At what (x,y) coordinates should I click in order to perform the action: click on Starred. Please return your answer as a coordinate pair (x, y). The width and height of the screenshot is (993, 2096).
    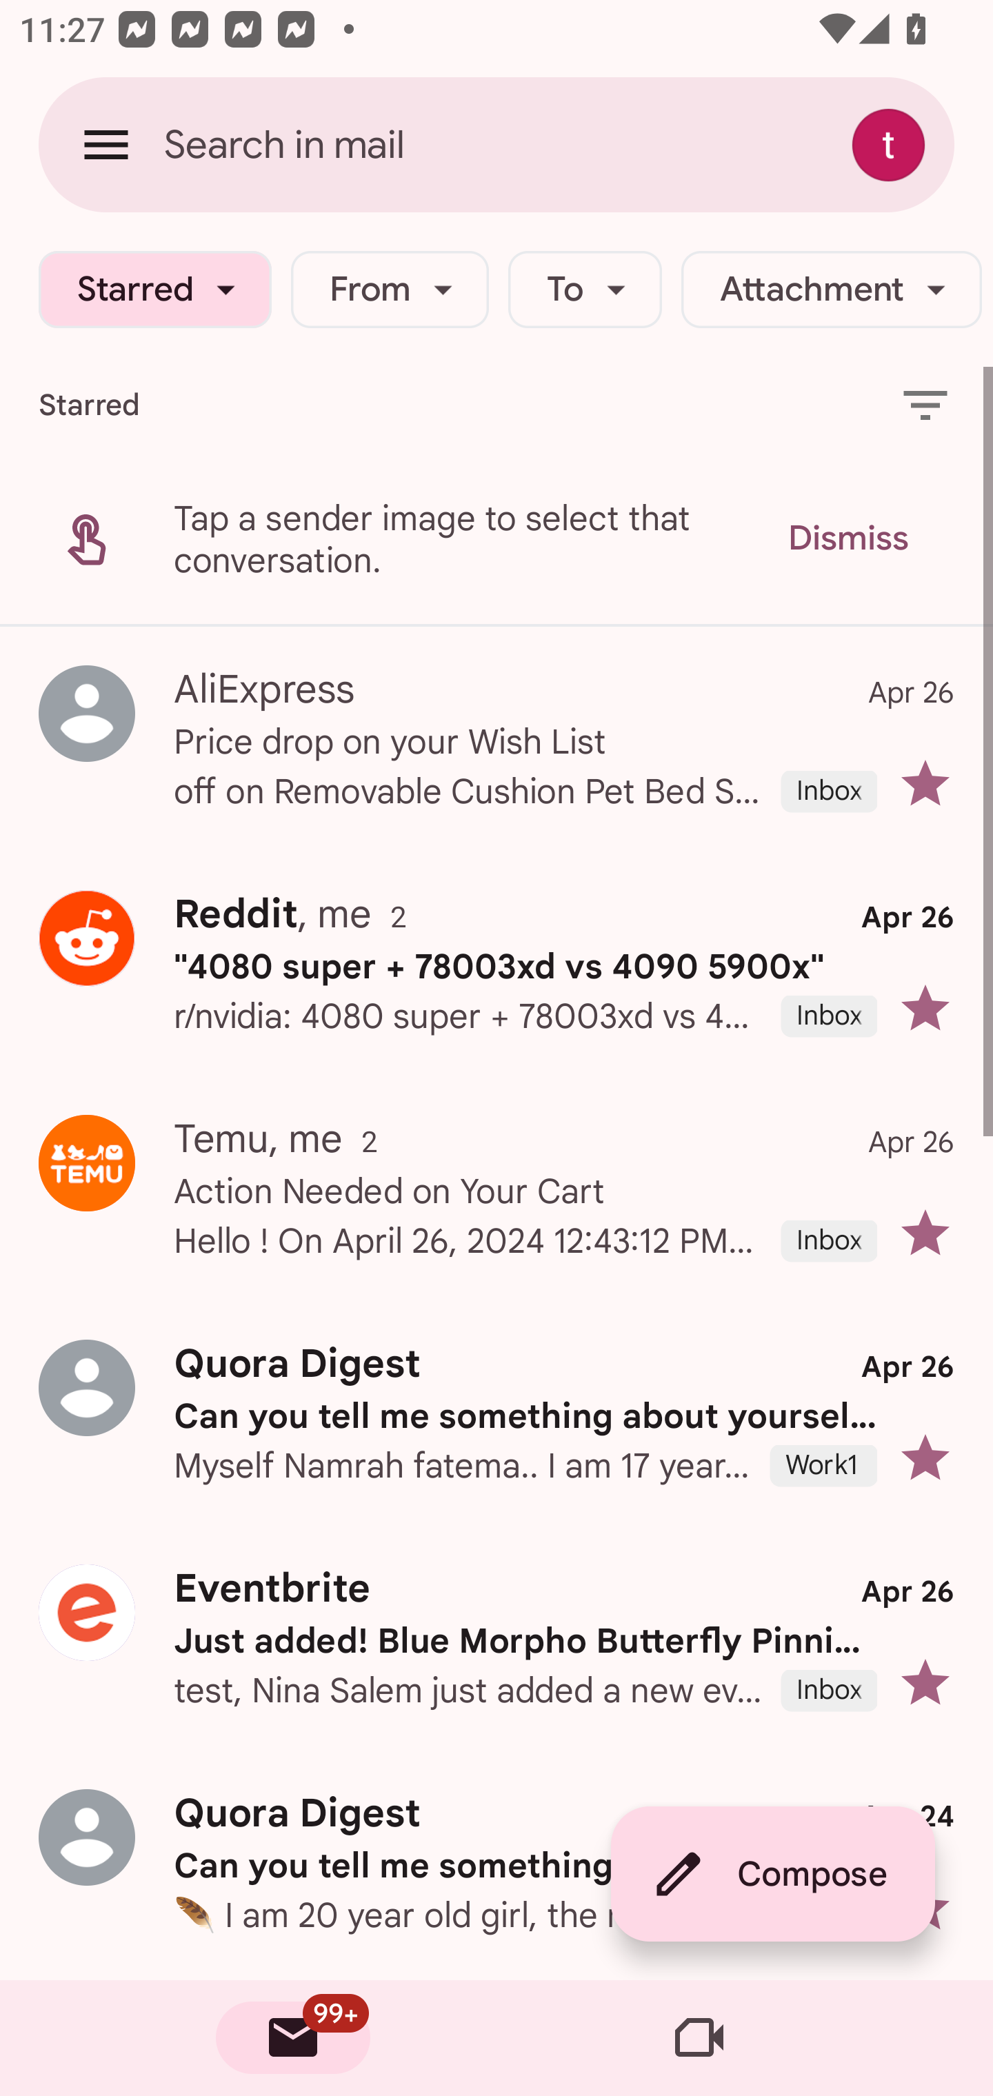
    Looking at the image, I should click on (155, 290).